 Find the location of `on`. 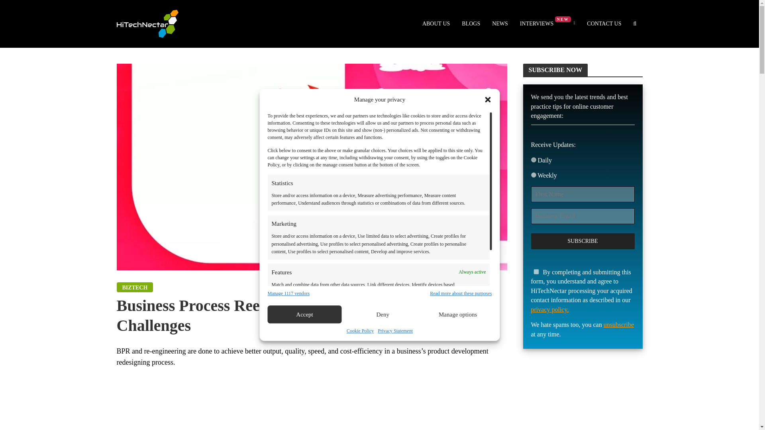

on is located at coordinates (533, 175).